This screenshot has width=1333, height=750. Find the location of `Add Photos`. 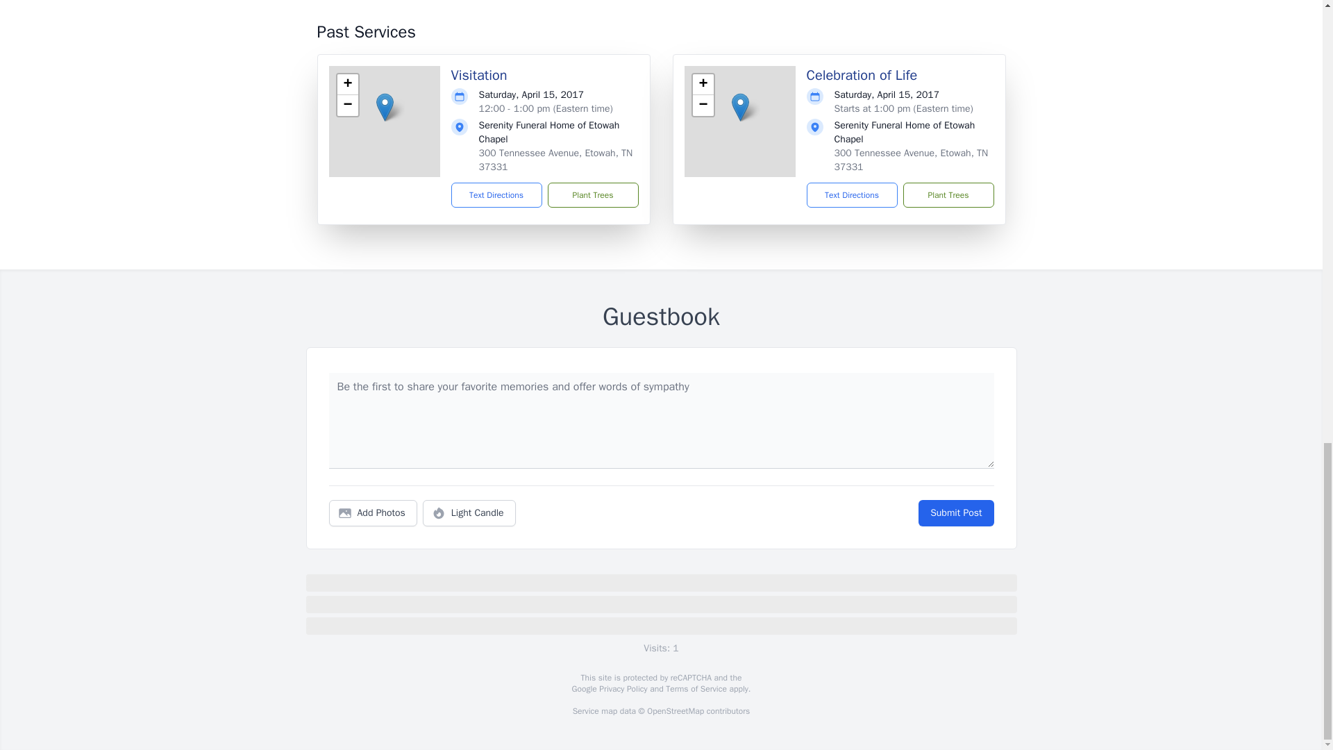

Add Photos is located at coordinates (373, 513).